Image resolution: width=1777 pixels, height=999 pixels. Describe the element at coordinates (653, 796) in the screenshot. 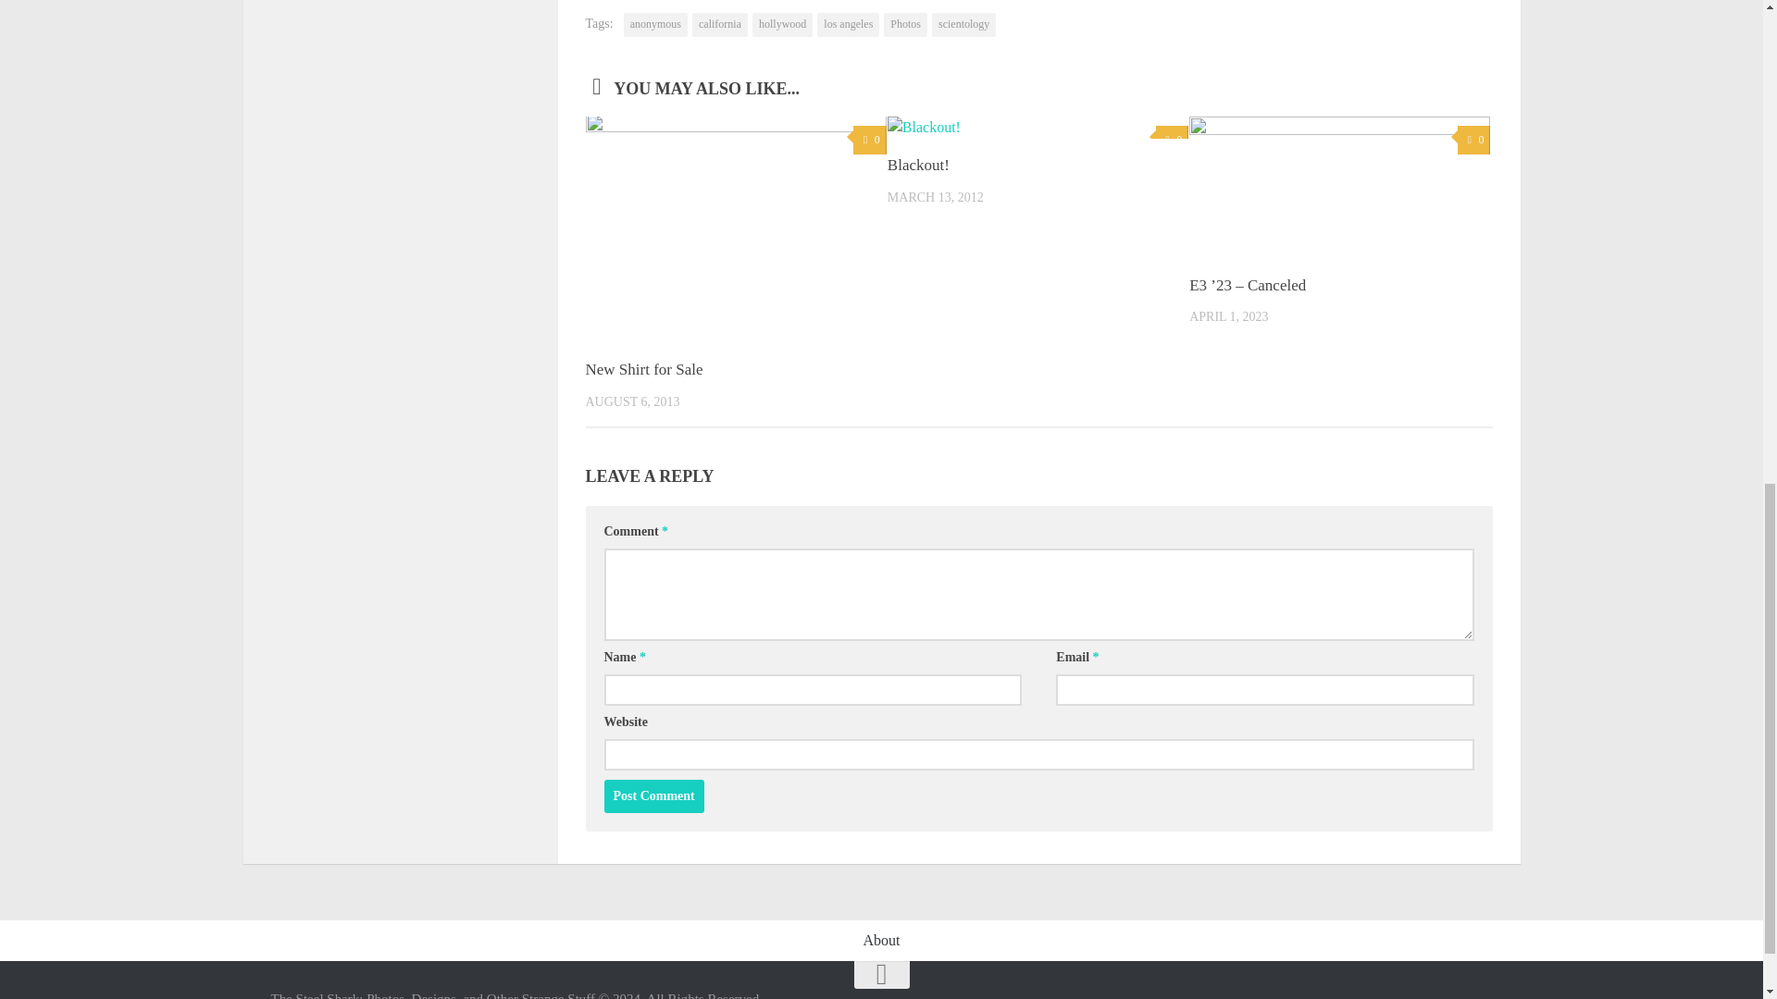

I see `Post Comment` at that location.